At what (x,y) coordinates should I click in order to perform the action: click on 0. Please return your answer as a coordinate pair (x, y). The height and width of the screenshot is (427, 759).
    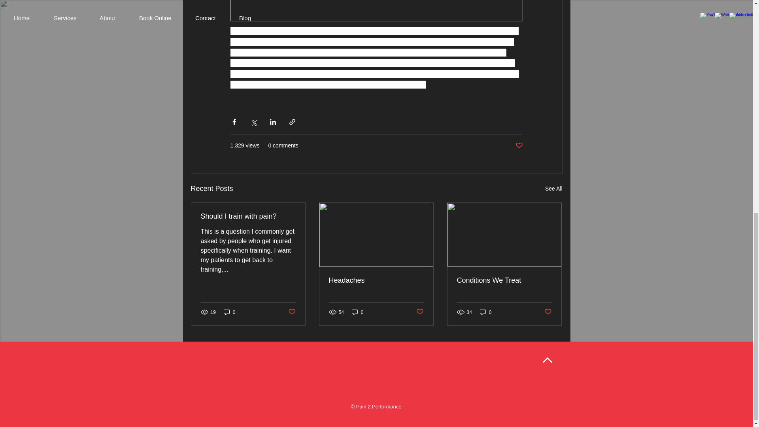
    Looking at the image, I should click on (485, 312).